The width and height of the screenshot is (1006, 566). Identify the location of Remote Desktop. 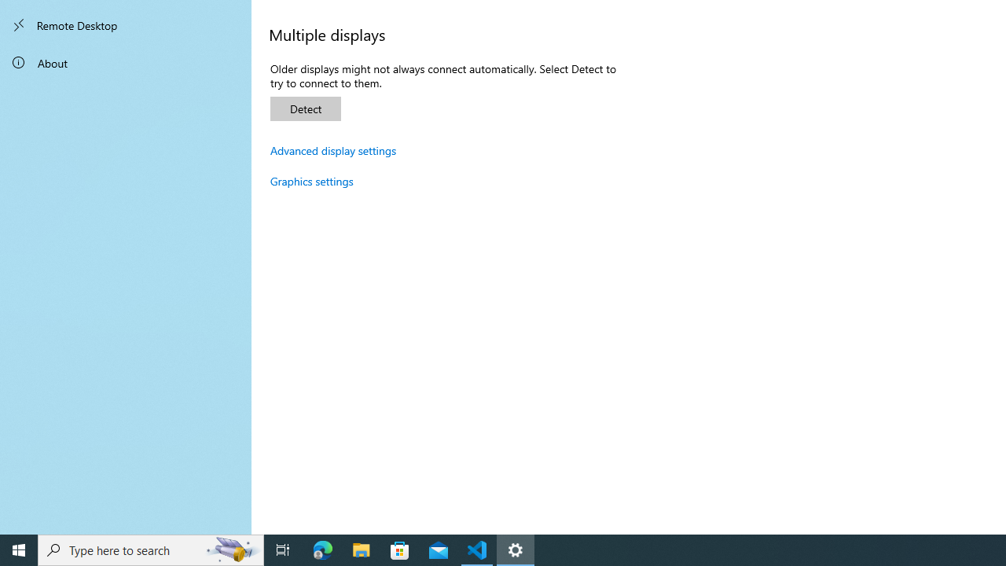
(126, 25).